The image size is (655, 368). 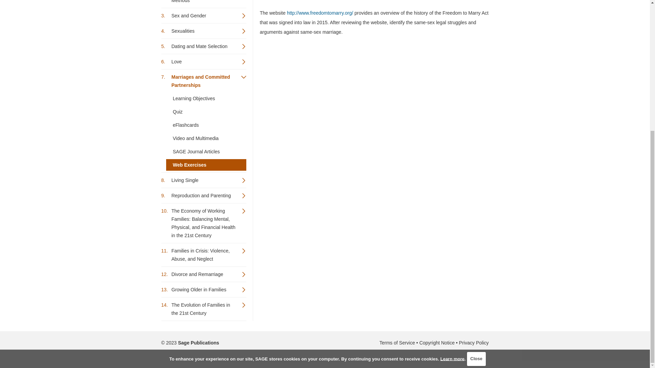 What do you see at coordinates (203, 31) in the screenshot?
I see `Sexualities` at bounding box center [203, 31].